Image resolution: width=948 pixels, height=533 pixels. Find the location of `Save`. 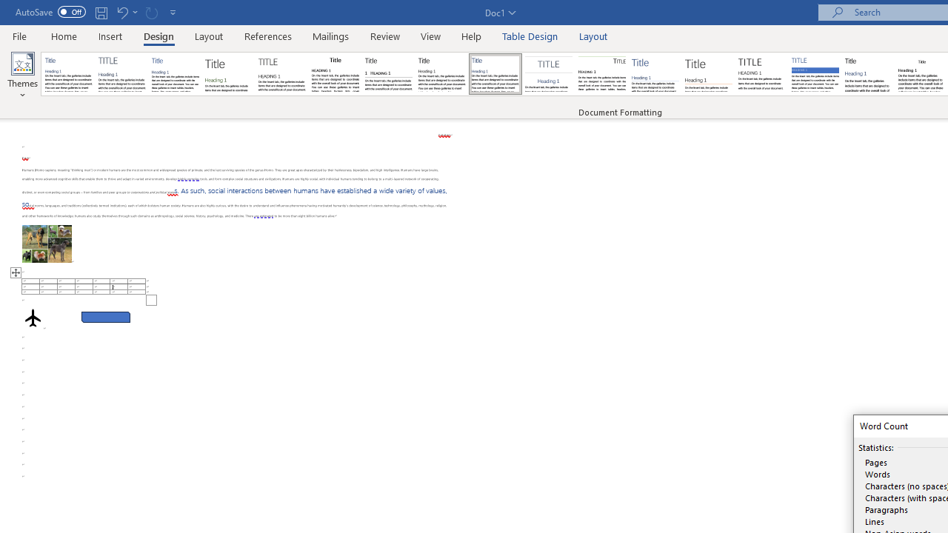

Save is located at coordinates (101, 12).